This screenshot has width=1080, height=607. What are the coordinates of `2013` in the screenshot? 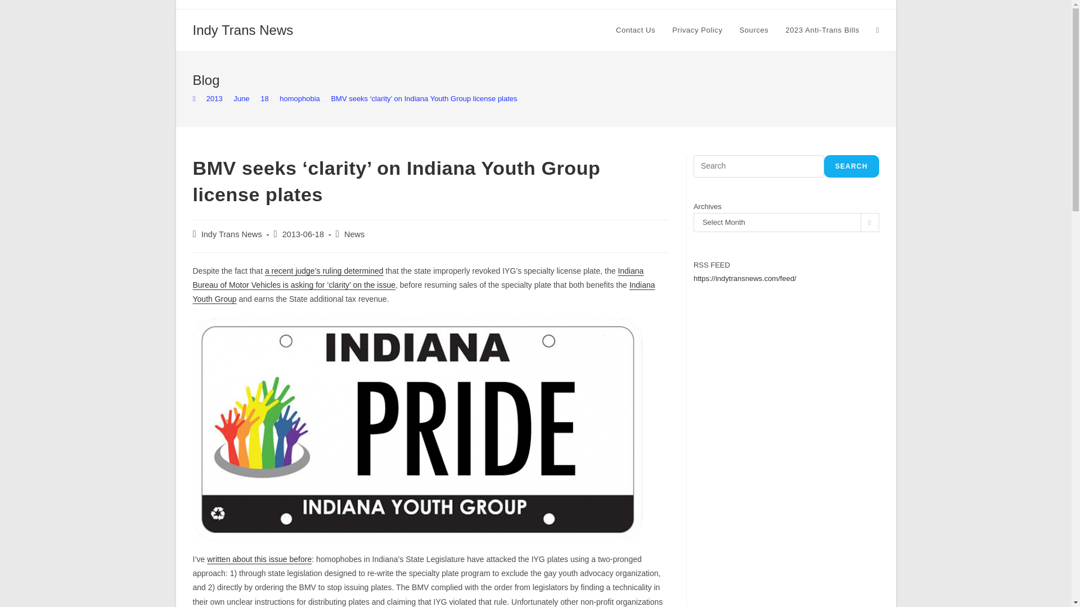 It's located at (214, 98).